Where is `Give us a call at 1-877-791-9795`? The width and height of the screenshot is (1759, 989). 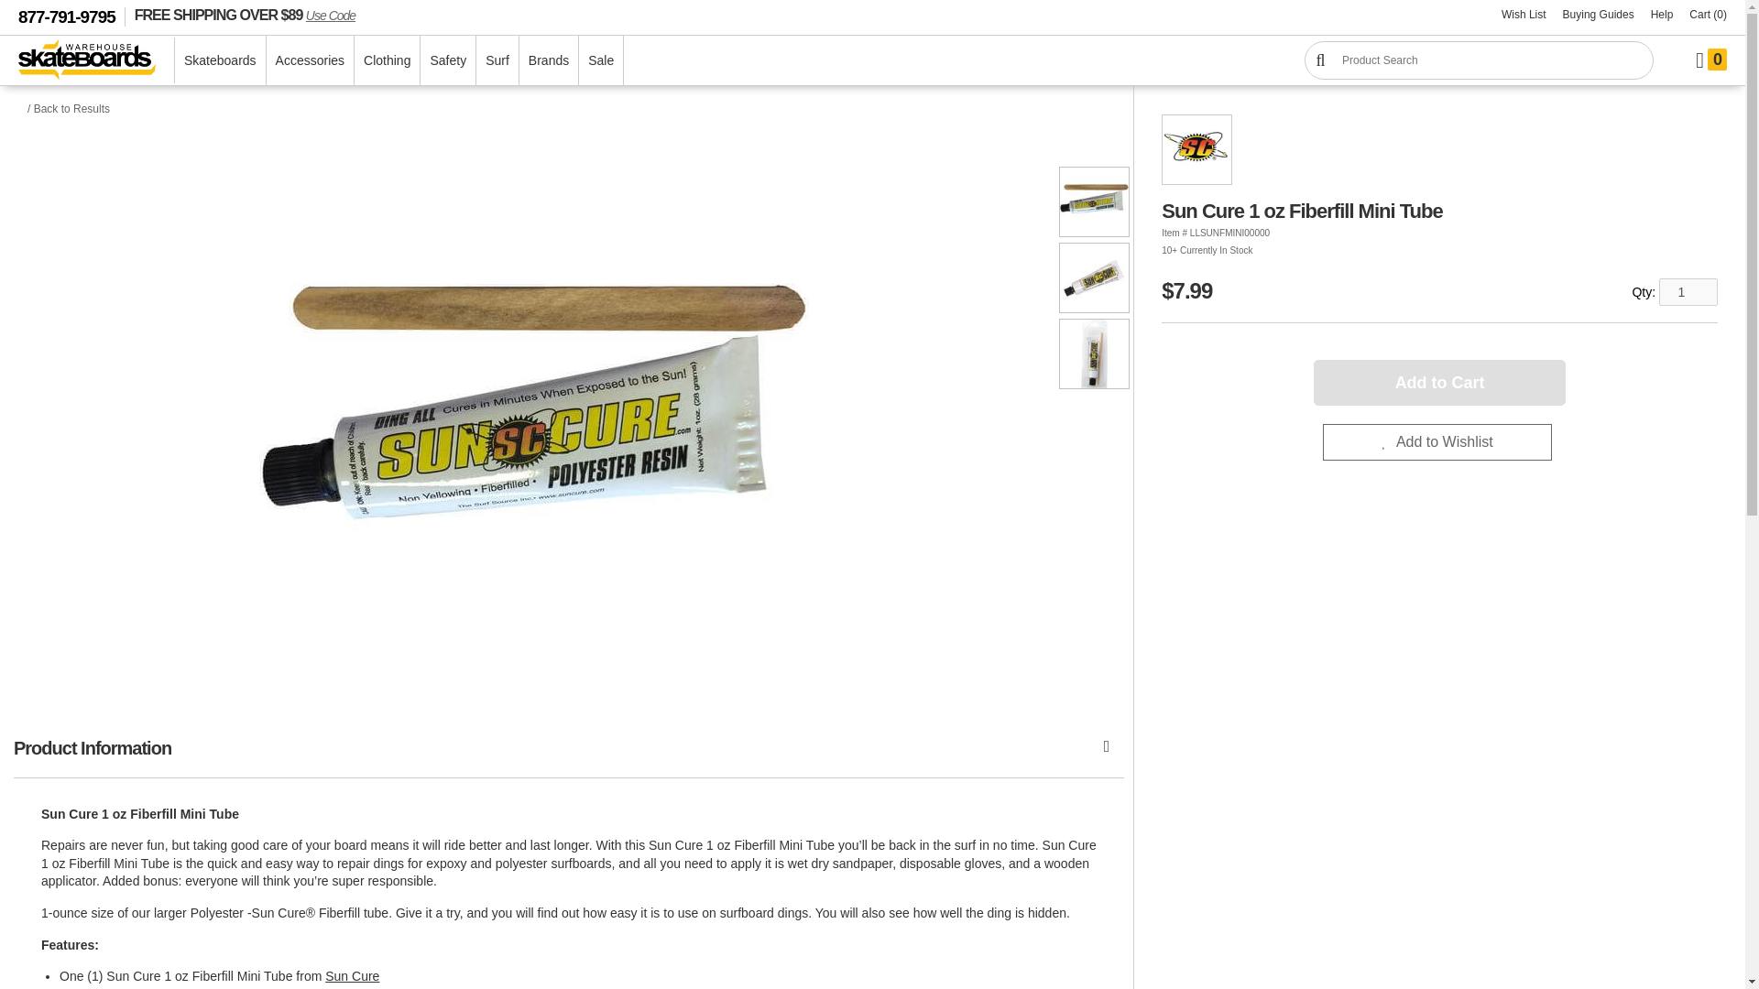 Give us a call at 1-877-791-9795 is located at coordinates (71, 16).